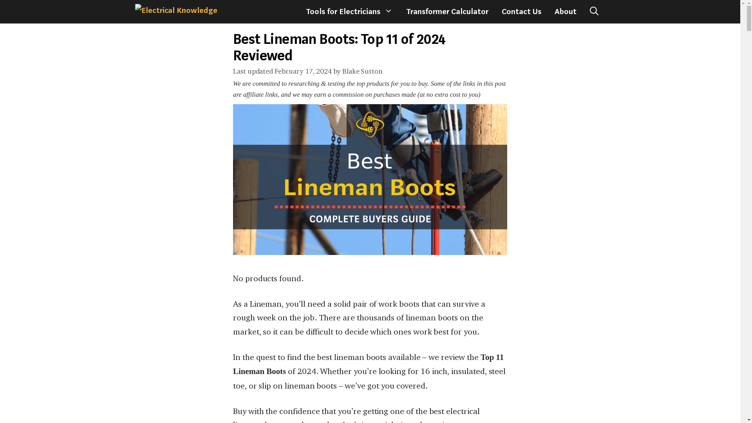 The height and width of the screenshot is (423, 752). What do you see at coordinates (349, 12) in the screenshot?
I see `Tools for Electricians` at bounding box center [349, 12].